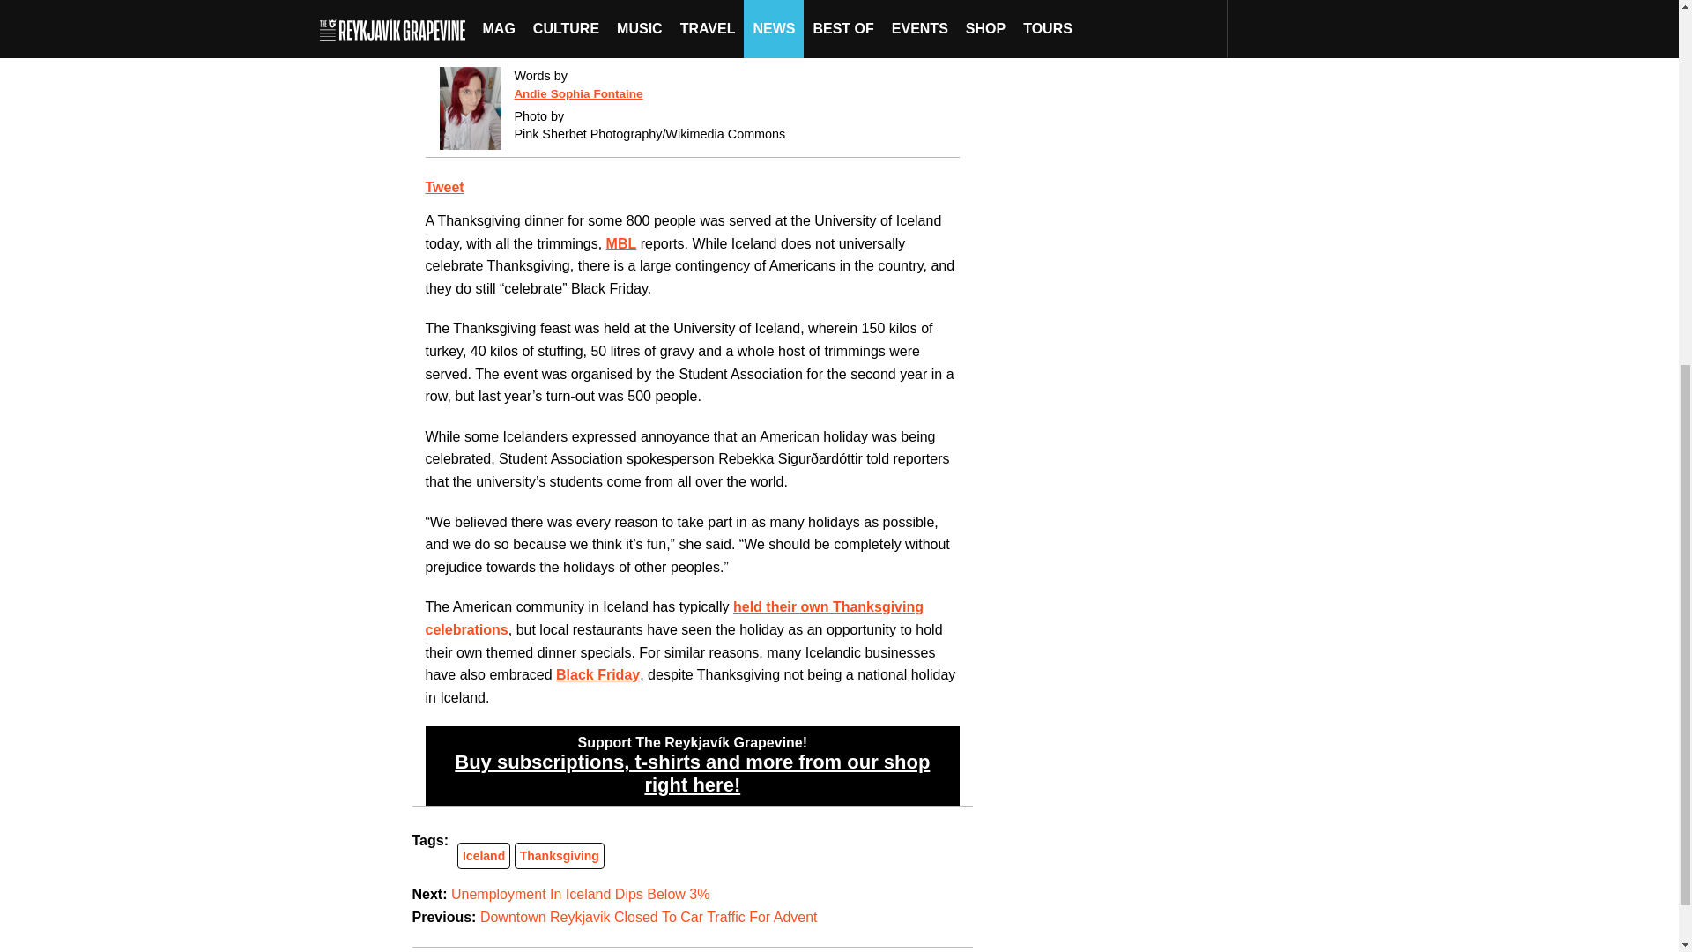  Describe the element at coordinates (597, 675) in the screenshot. I see `Black Friday` at that location.